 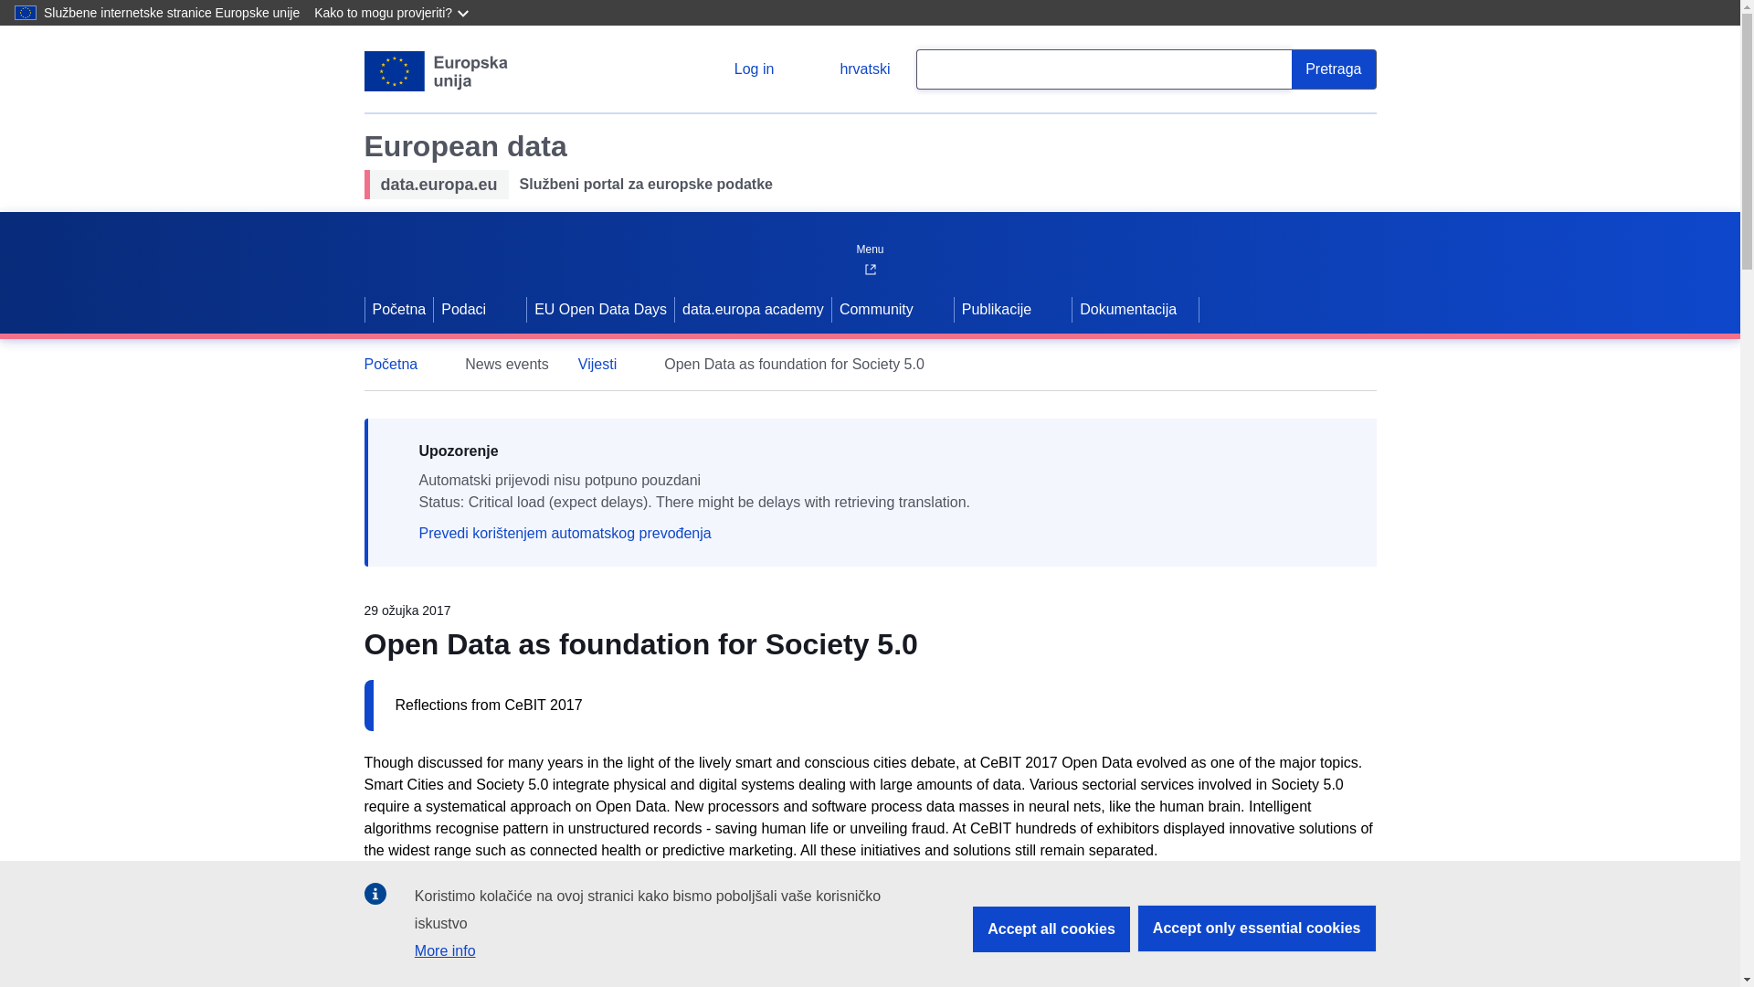 What do you see at coordinates (874, 310) in the screenshot?
I see `Community` at bounding box center [874, 310].